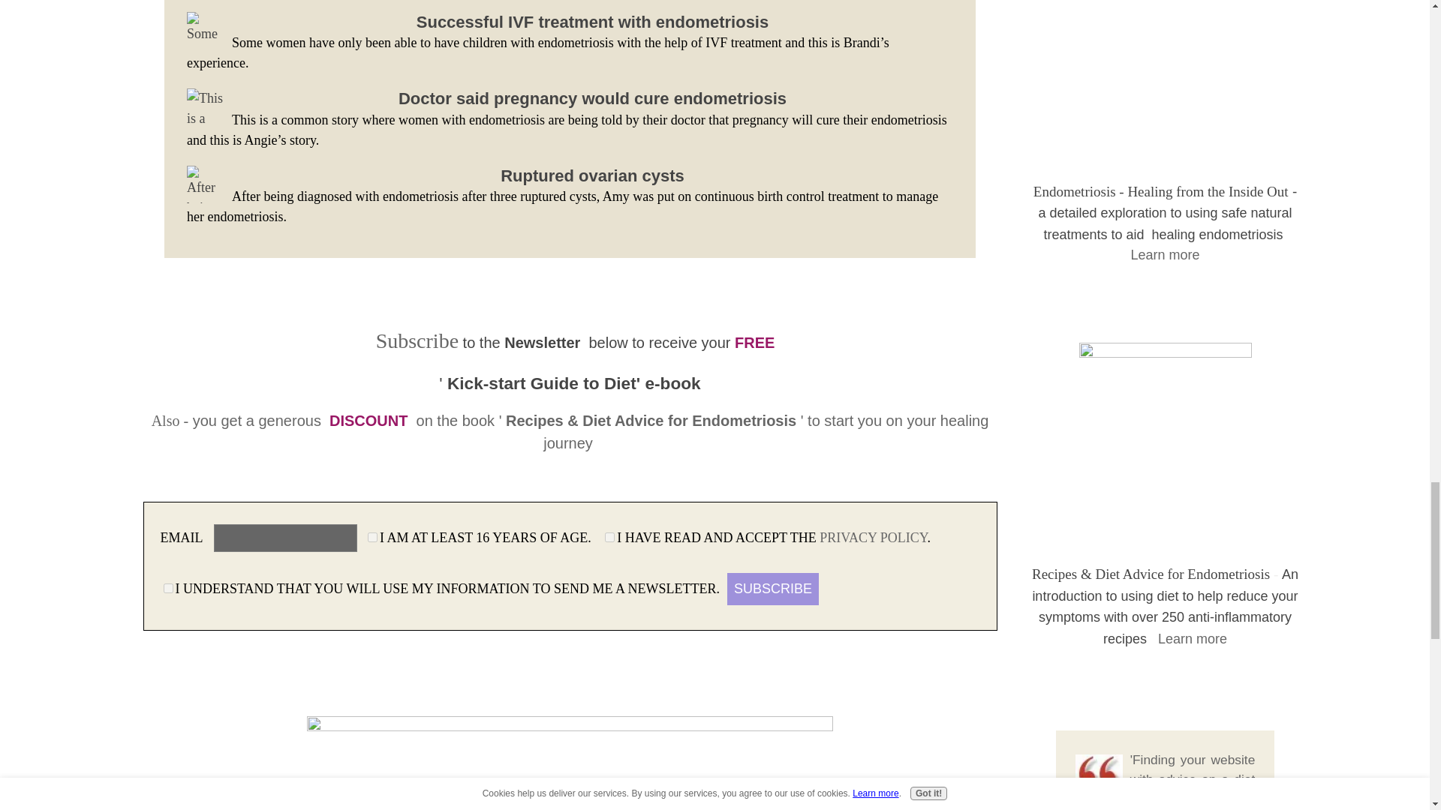  Describe the element at coordinates (609, 537) in the screenshot. I see `on` at that location.